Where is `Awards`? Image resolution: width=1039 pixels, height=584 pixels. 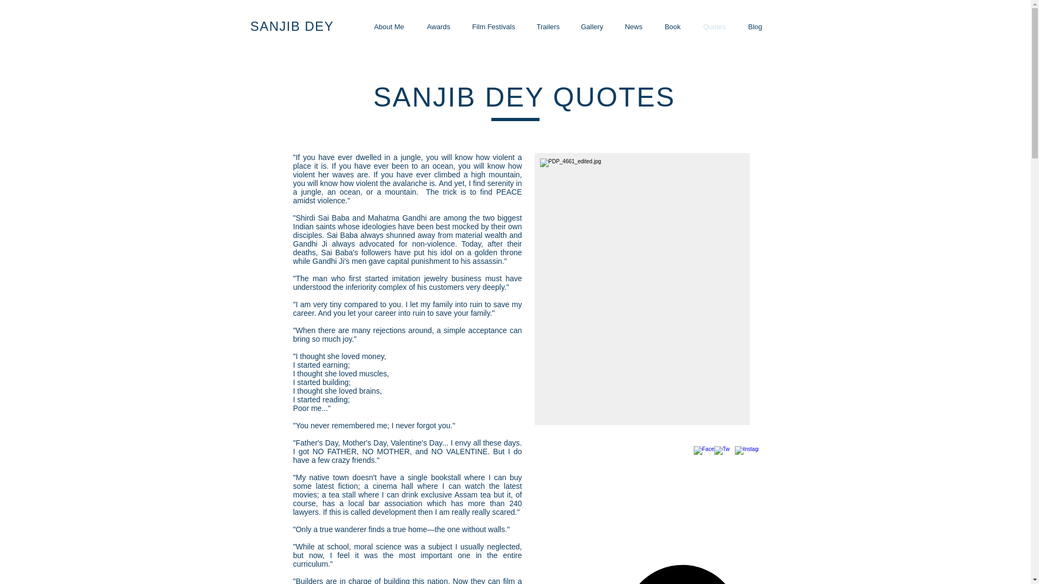
Awards is located at coordinates (438, 26).